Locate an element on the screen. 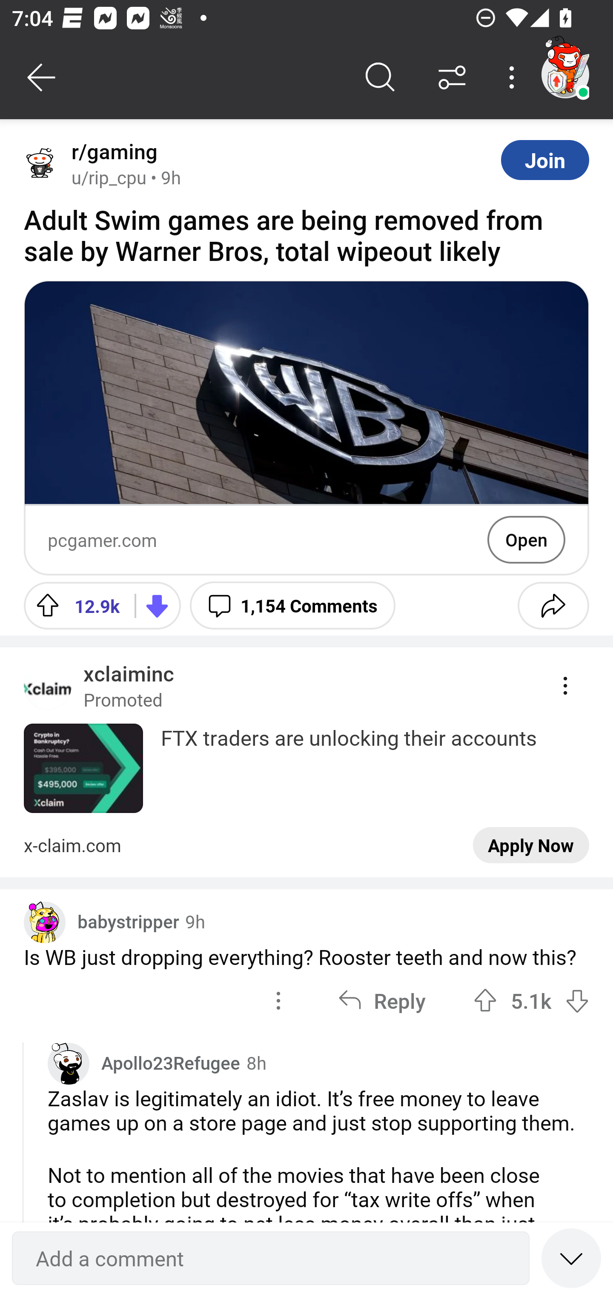  More options is located at coordinates (514, 77).